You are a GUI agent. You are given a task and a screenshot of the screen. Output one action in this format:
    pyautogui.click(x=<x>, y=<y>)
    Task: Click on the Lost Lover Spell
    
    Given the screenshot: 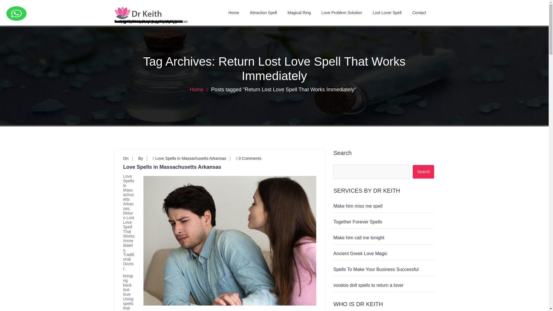 What is the action you would take?
    pyautogui.click(x=387, y=13)
    